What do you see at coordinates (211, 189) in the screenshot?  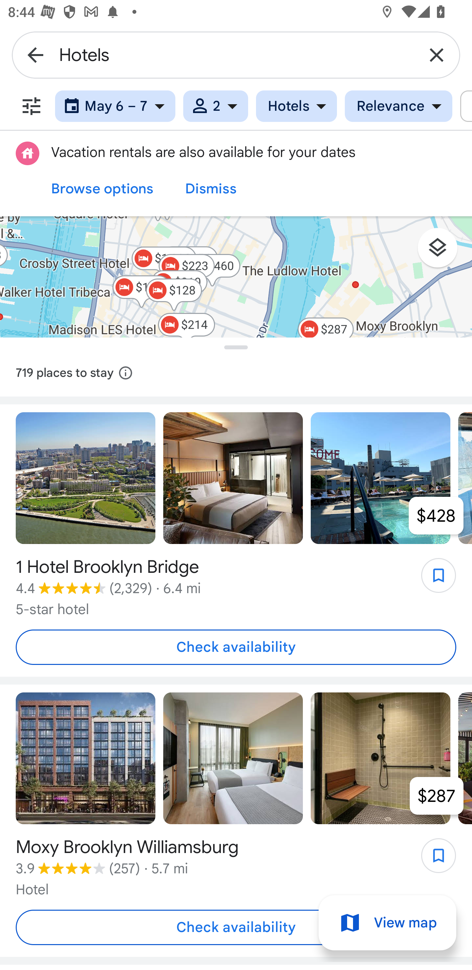 I see `Dismiss` at bounding box center [211, 189].